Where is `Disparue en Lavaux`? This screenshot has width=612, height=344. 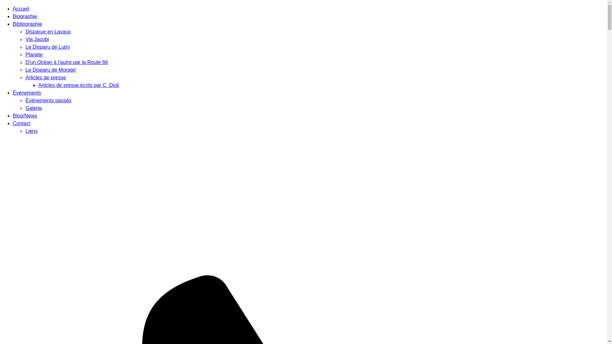 Disparue en Lavaux is located at coordinates (48, 32).